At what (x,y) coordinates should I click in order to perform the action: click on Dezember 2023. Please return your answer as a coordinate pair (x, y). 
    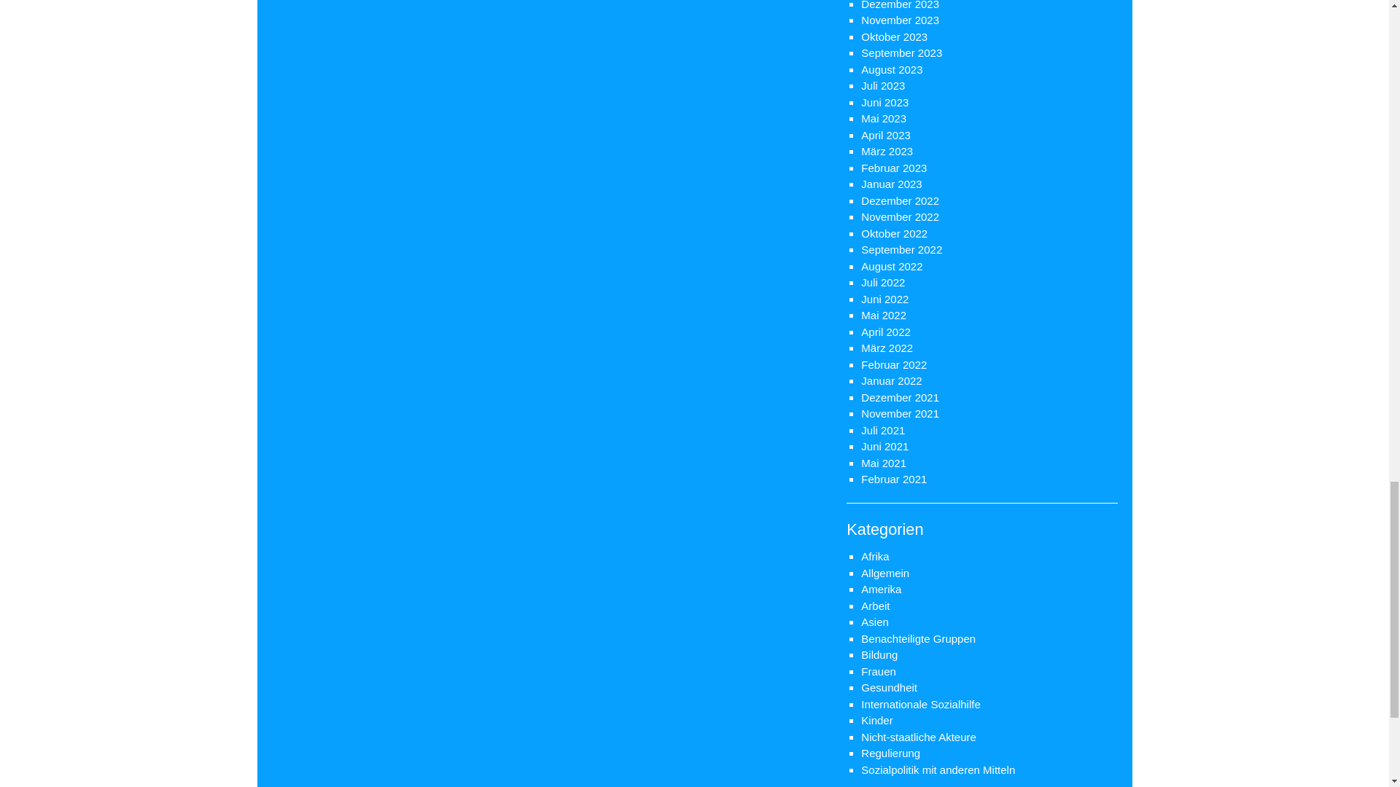
    Looking at the image, I should click on (900, 4).